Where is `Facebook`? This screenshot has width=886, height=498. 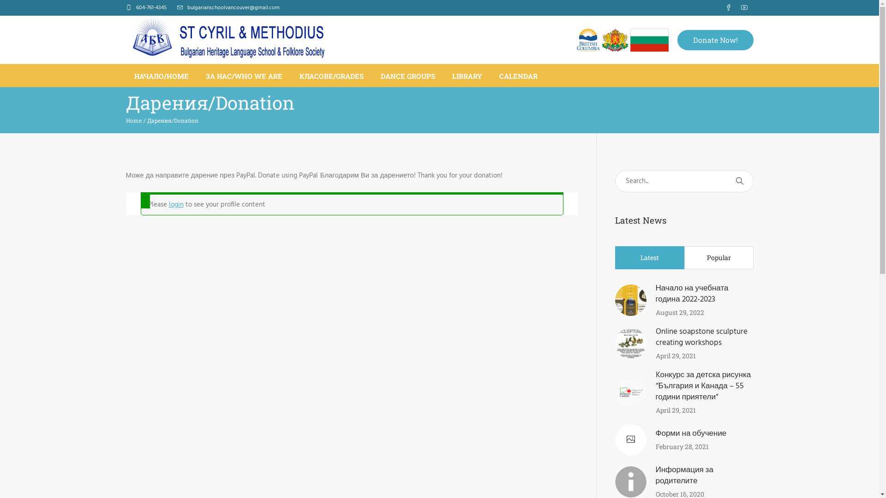 Facebook is located at coordinates (729, 8).